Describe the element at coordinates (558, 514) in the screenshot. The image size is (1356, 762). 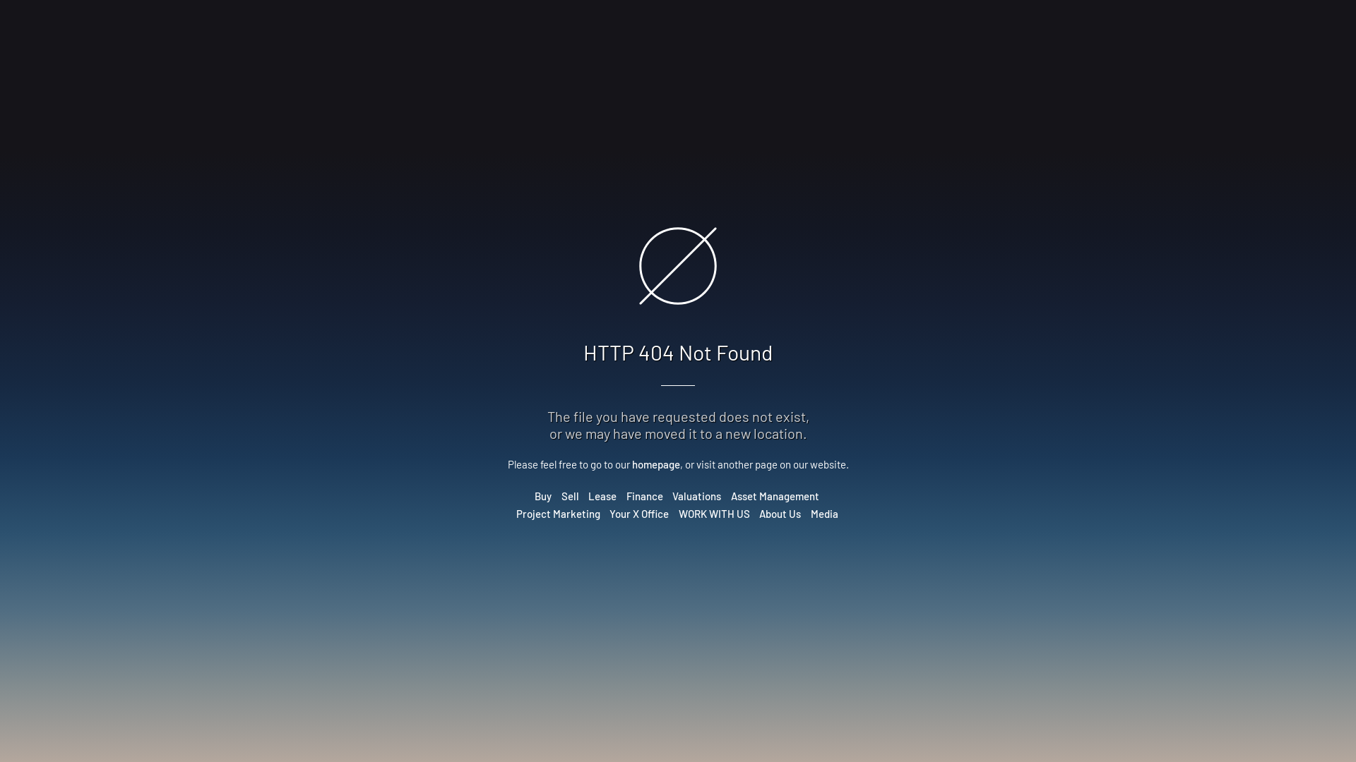
I see `Project Marketing` at that location.